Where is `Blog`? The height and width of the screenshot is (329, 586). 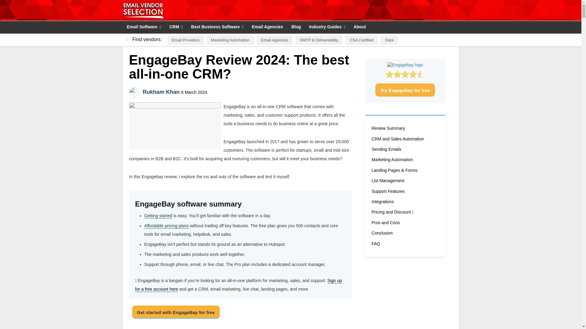 Blog is located at coordinates (296, 27).